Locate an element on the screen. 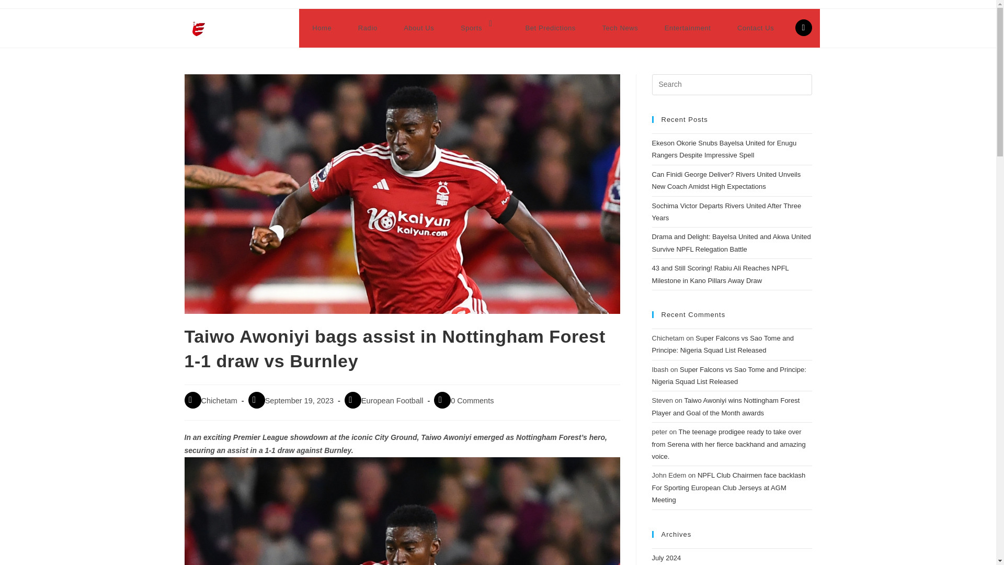 This screenshot has width=1004, height=565. About Us is located at coordinates (419, 28).